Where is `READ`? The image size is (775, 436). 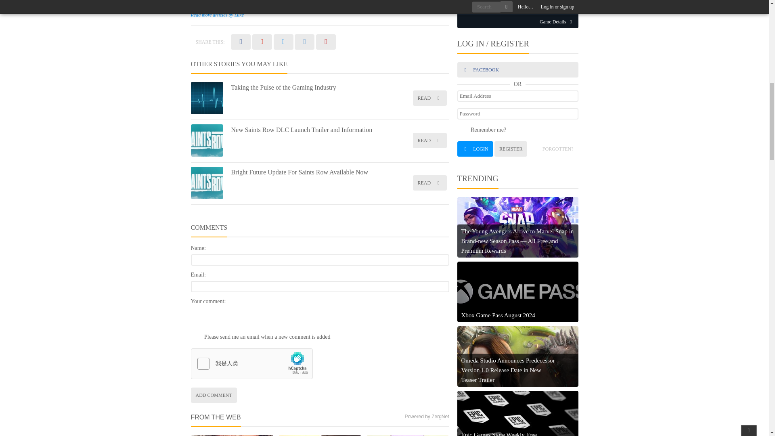
READ is located at coordinates (429, 140).